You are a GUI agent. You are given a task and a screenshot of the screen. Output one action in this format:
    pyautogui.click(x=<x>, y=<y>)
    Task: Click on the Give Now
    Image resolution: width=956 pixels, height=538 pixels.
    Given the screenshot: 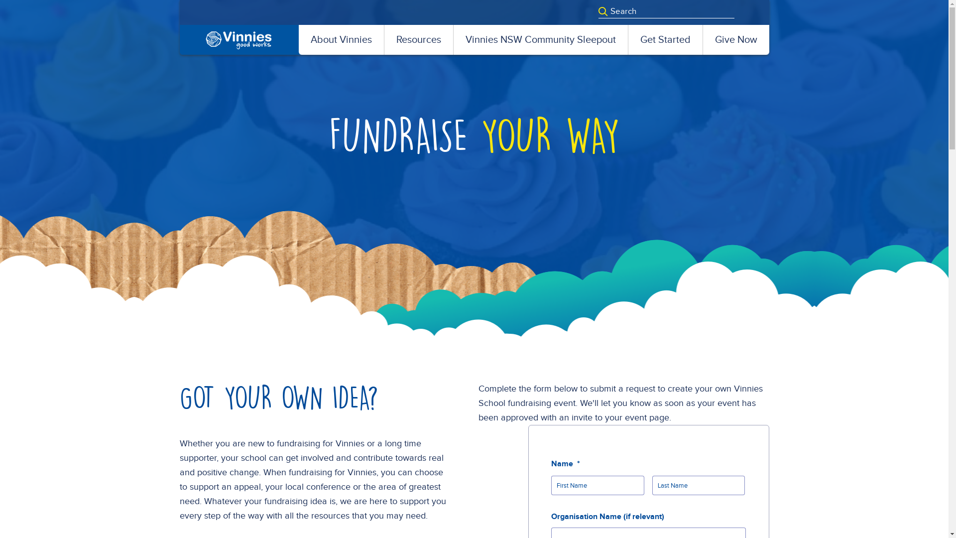 What is the action you would take?
    pyautogui.click(x=736, y=40)
    